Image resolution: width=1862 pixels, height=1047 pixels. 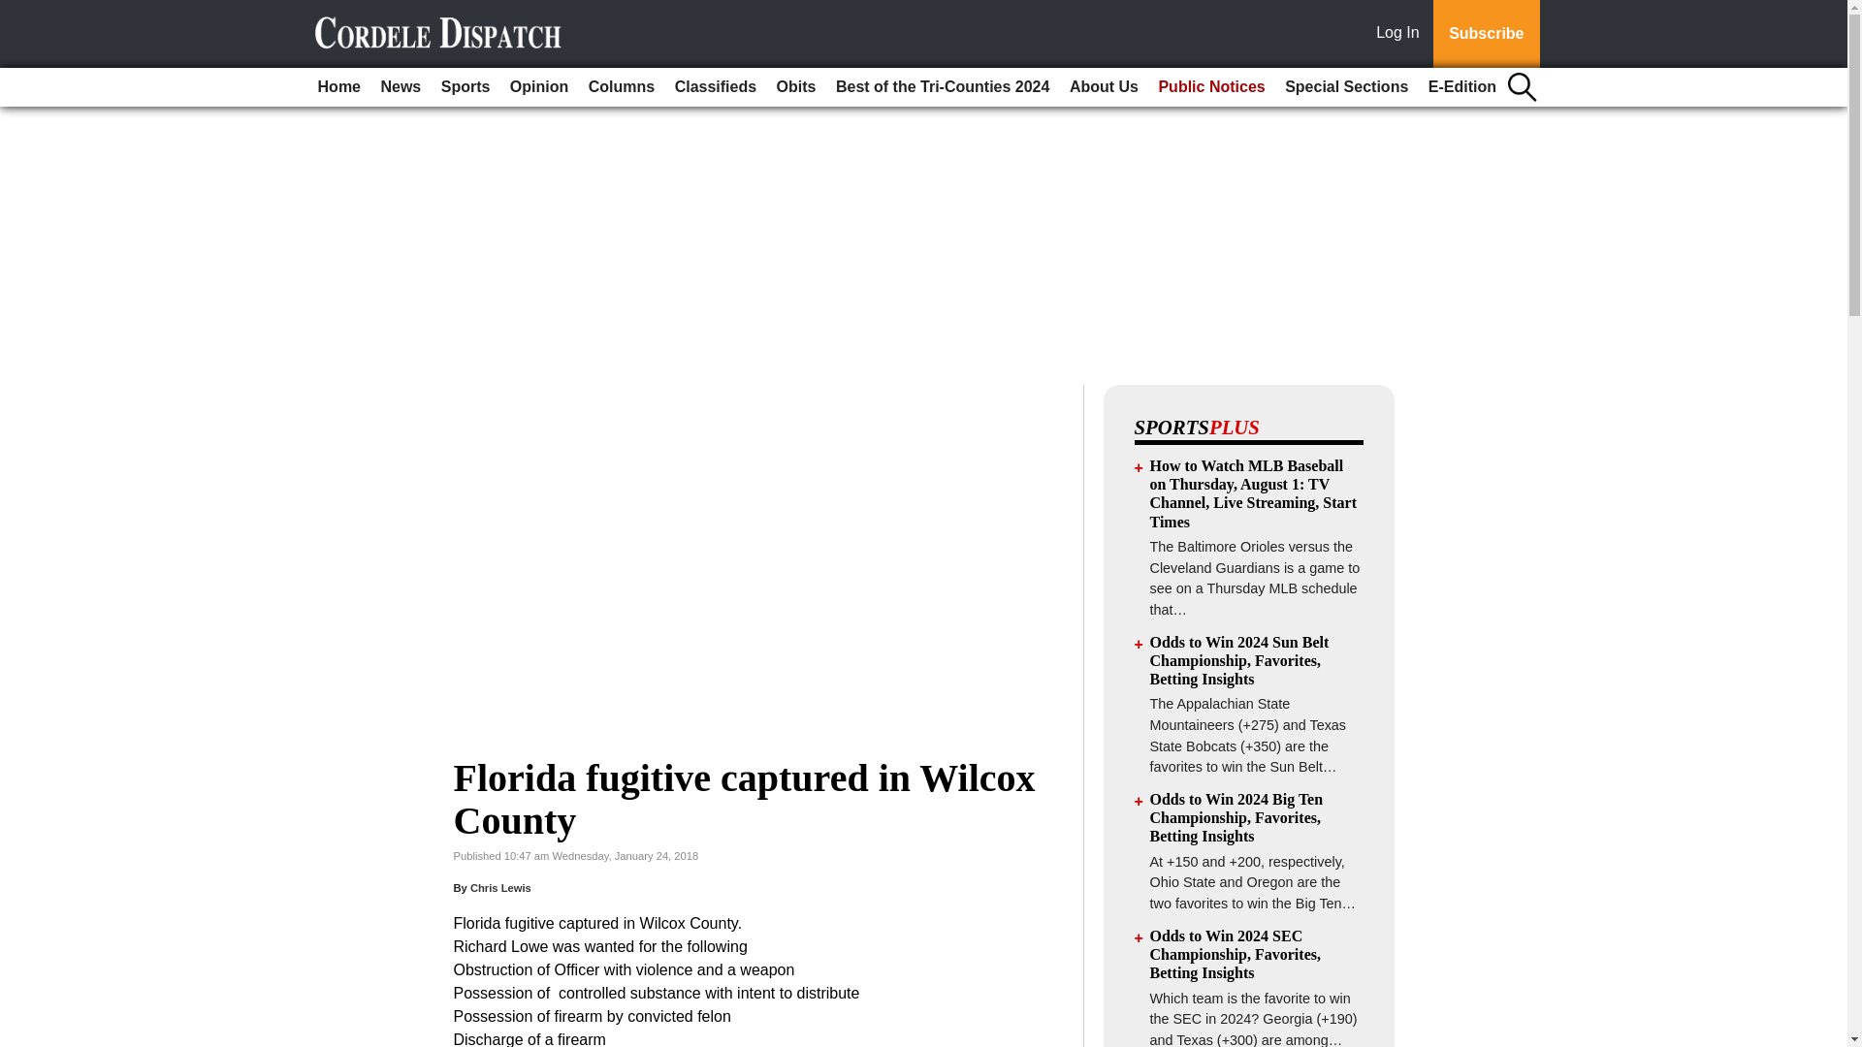 I want to click on Sports, so click(x=465, y=87).